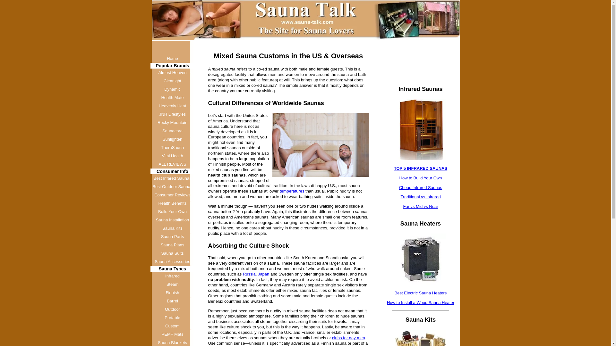  What do you see at coordinates (172, 164) in the screenshot?
I see `ALL REVIEWS` at bounding box center [172, 164].